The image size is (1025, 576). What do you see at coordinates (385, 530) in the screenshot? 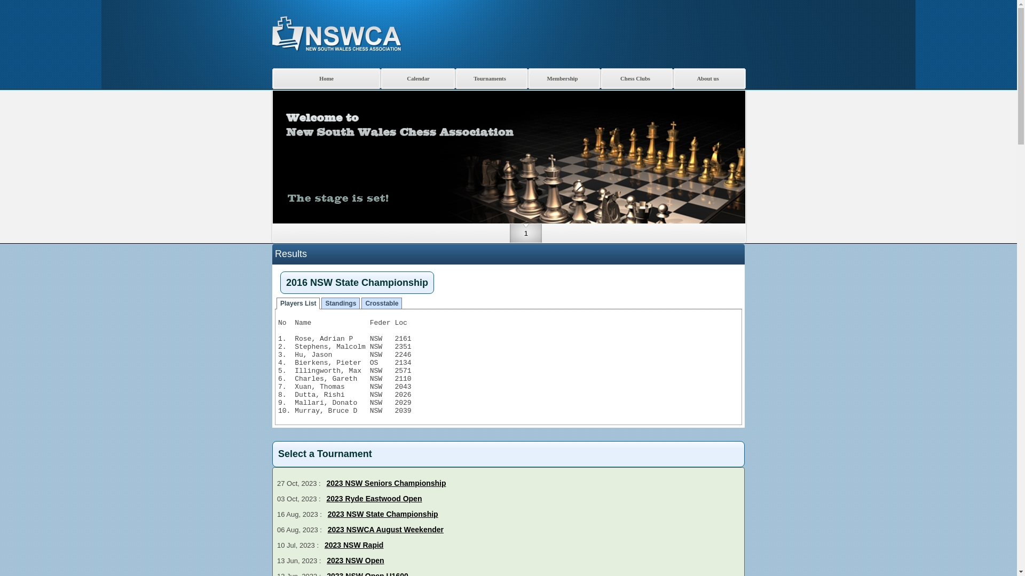
I see `2023 NSWCA August Weekender` at bounding box center [385, 530].